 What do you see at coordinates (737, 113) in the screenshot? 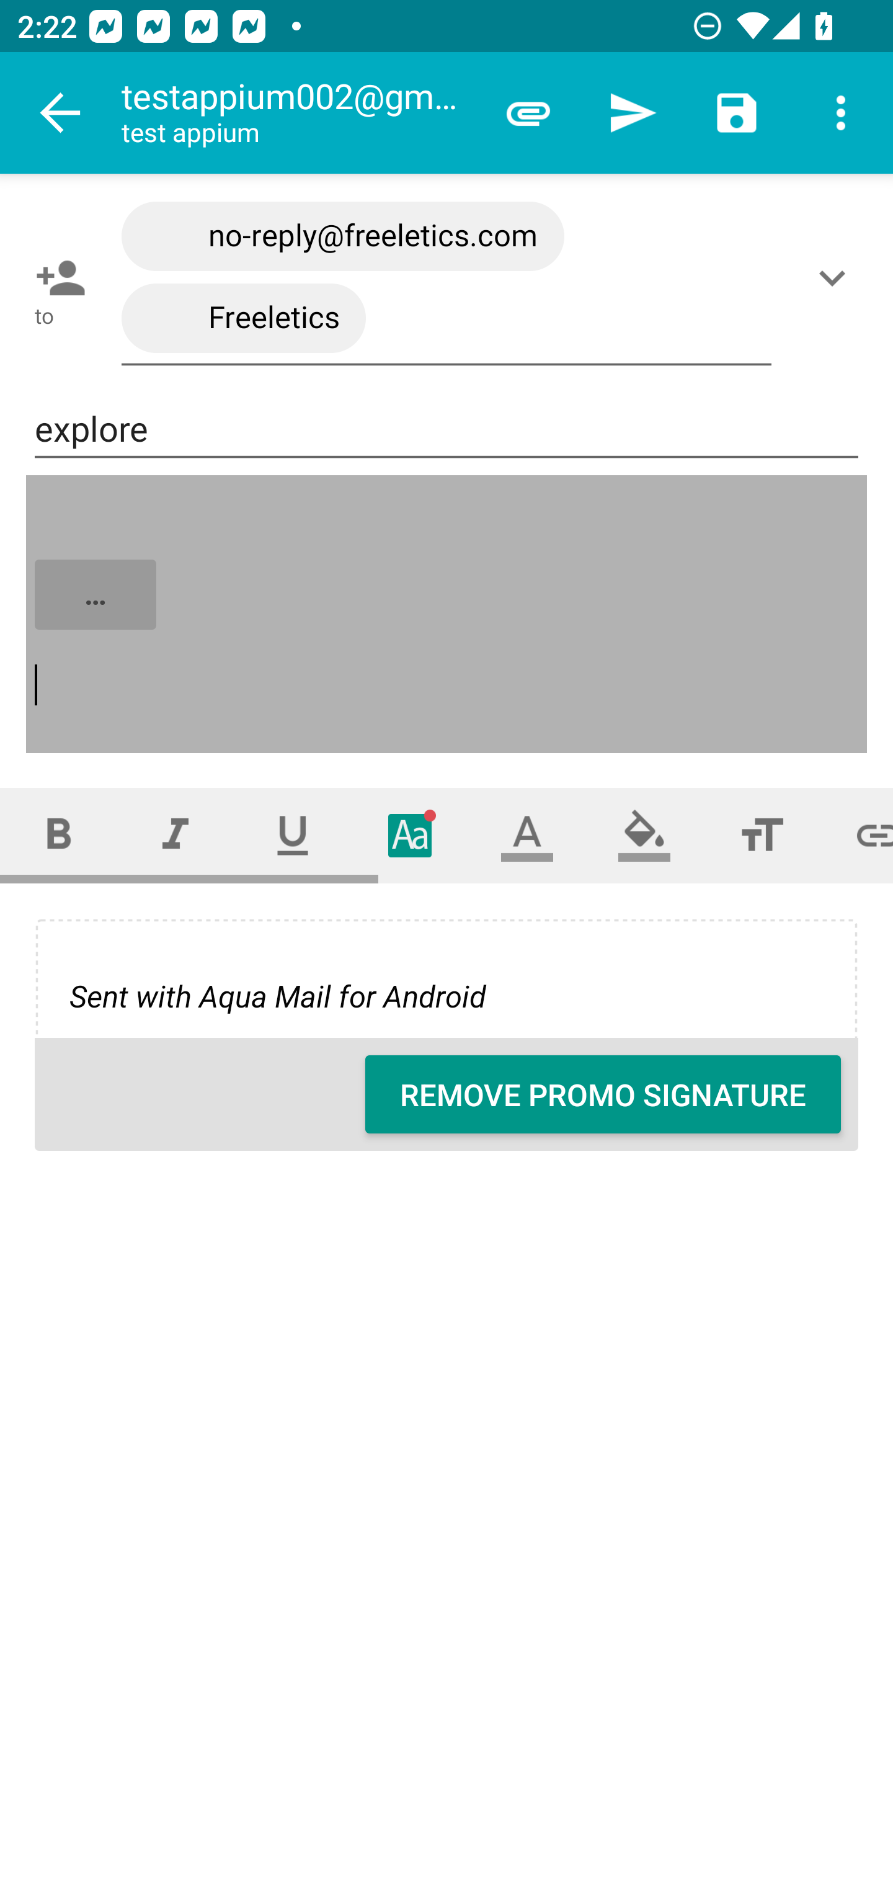
I see `Save` at bounding box center [737, 113].